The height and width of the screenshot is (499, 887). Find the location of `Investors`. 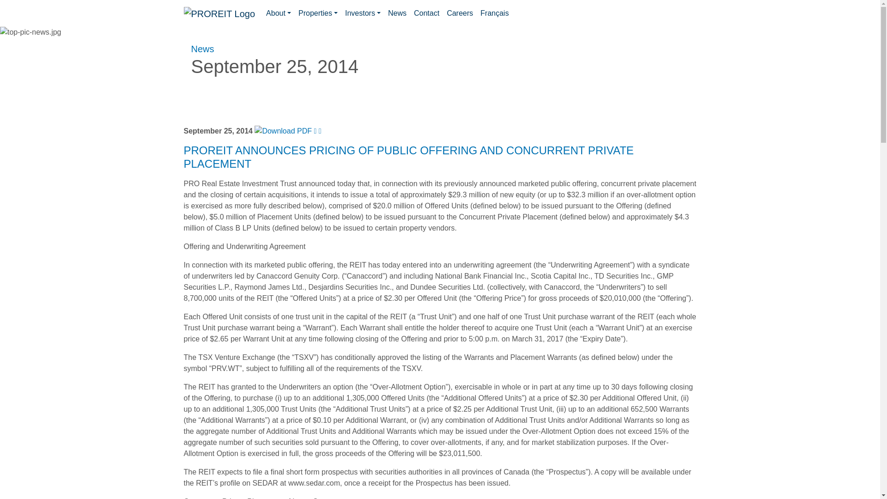

Investors is located at coordinates (363, 13).